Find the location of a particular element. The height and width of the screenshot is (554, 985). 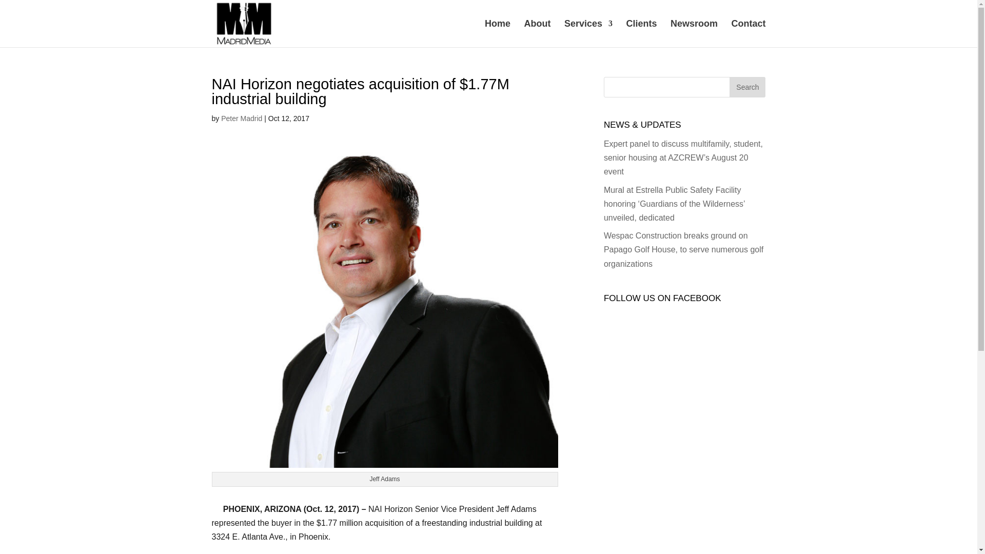

Posts by Peter Madrid is located at coordinates (241, 118).